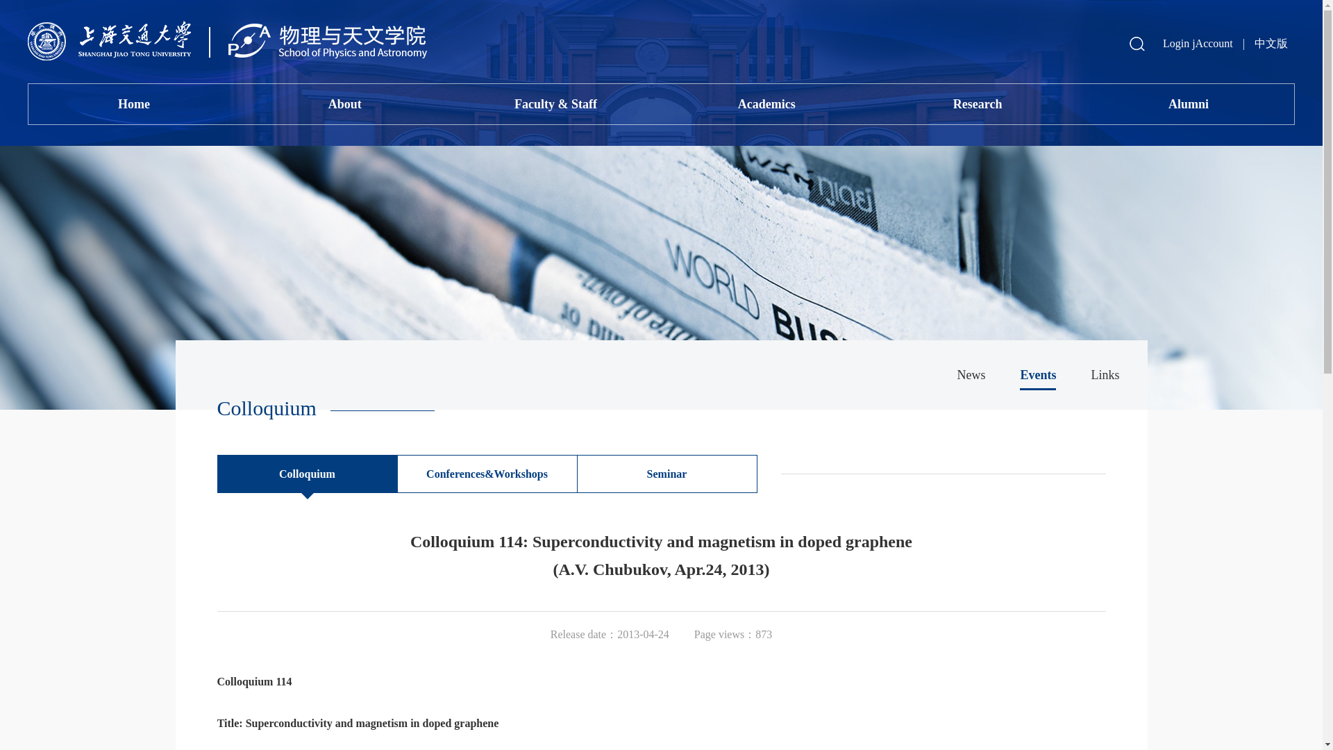  Describe the element at coordinates (1198, 43) in the screenshot. I see `Login jAccount` at that location.